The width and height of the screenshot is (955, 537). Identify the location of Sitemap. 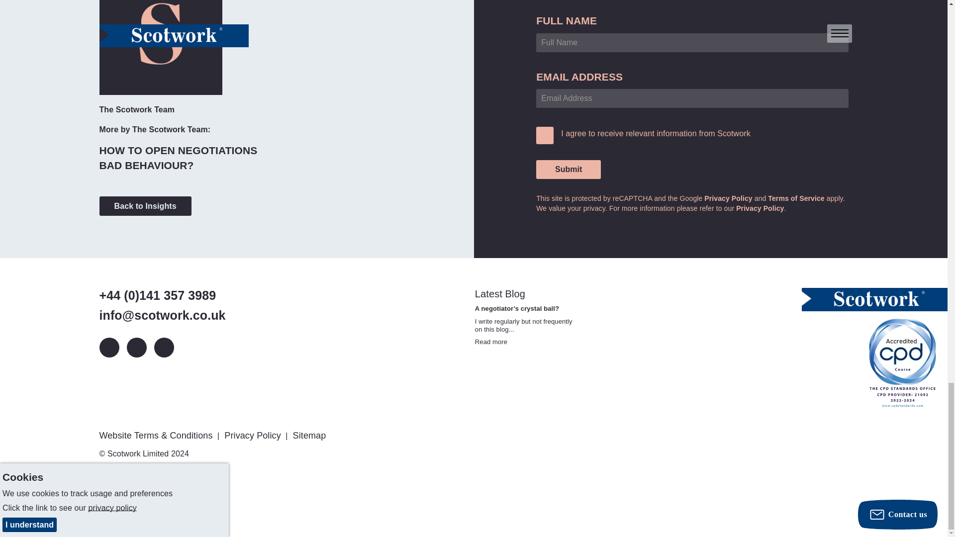
(310, 436).